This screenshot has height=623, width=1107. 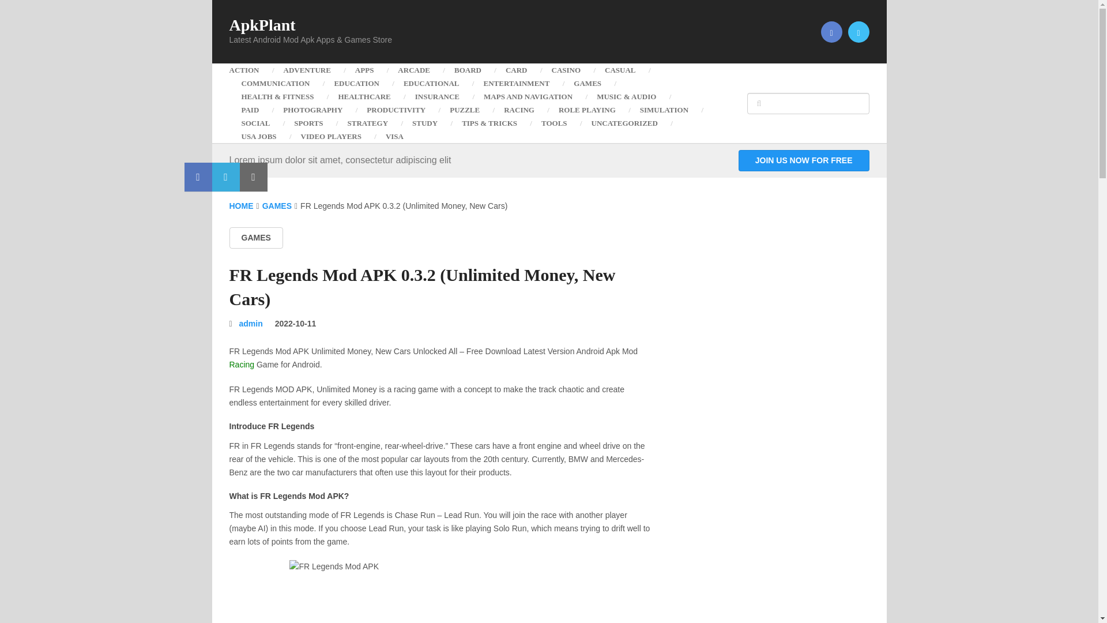 What do you see at coordinates (553, 122) in the screenshot?
I see `TOOLS` at bounding box center [553, 122].